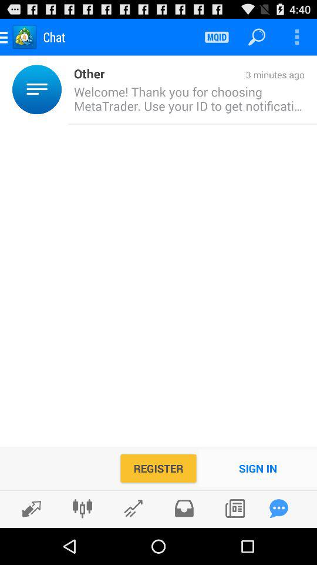 Image resolution: width=317 pixels, height=565 pixels. What do you see at coordinates (65, 89) in the screenshot?
I see `choose the icon below the chat` at bounding box center [65, 89].